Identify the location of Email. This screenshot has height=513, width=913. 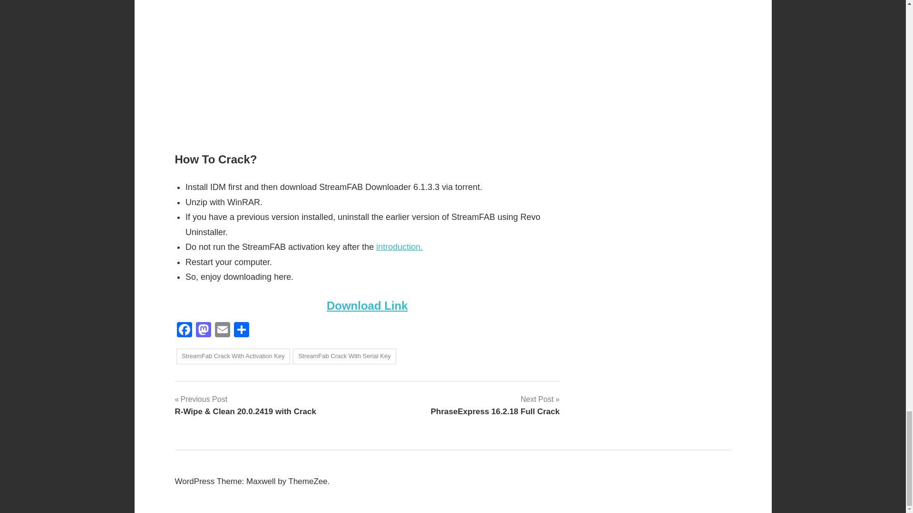
(222, 331).